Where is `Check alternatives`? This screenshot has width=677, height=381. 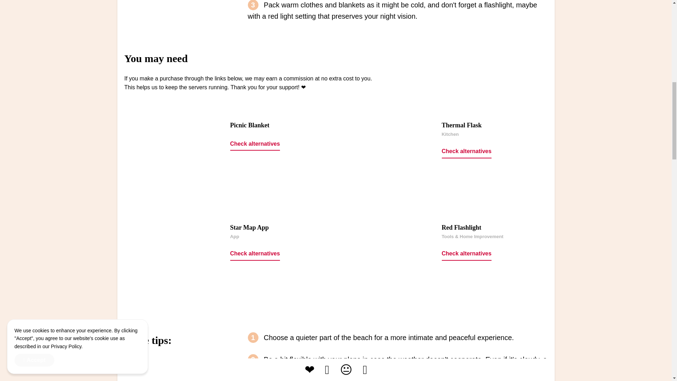
Check alternatives is located at coordinates (255, 144).